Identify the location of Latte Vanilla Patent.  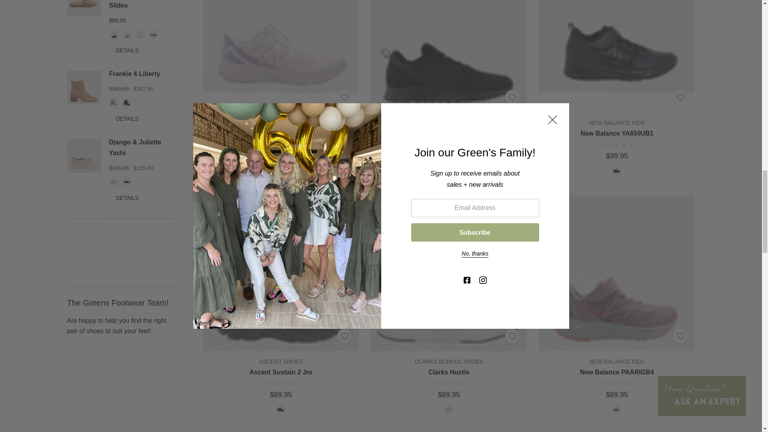
(114, 182).